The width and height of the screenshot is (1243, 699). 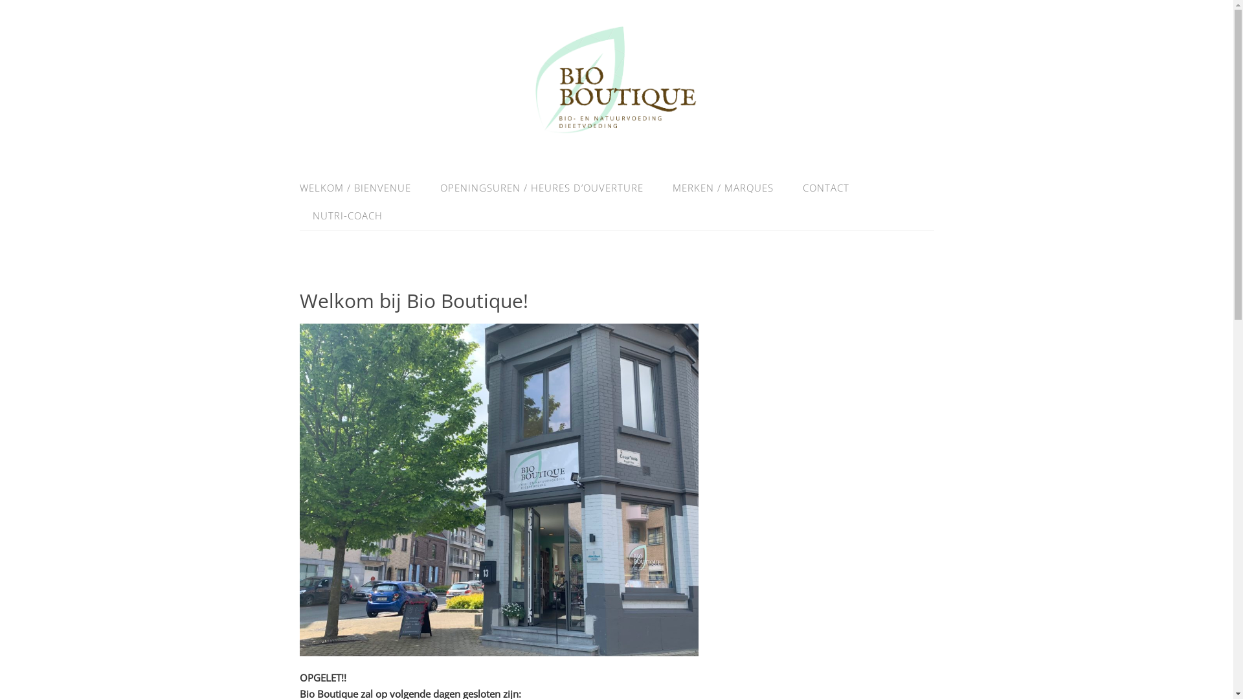 What do you see at coordinates (617, 141) in the screenshot?
I see `Bio Boutique` at bounding box center [617, 141].